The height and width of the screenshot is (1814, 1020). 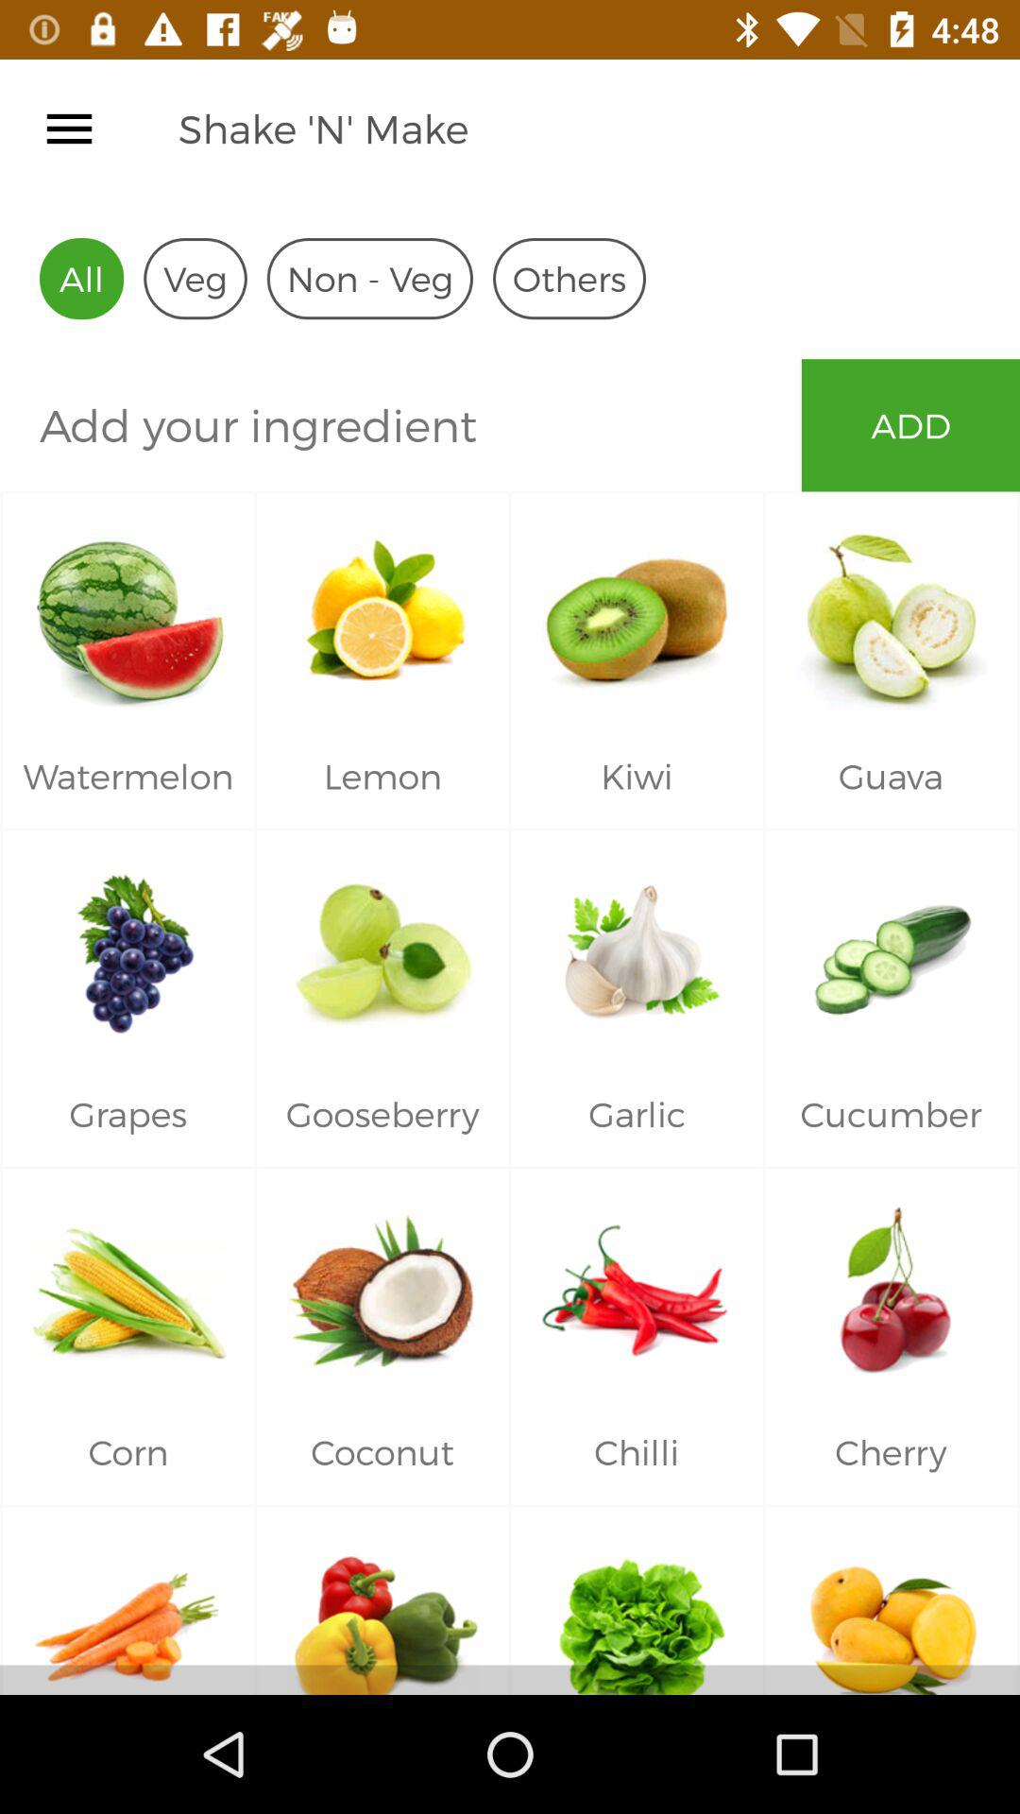 I want to click on turn on the icon next to others item, so click(x=369, y=278).